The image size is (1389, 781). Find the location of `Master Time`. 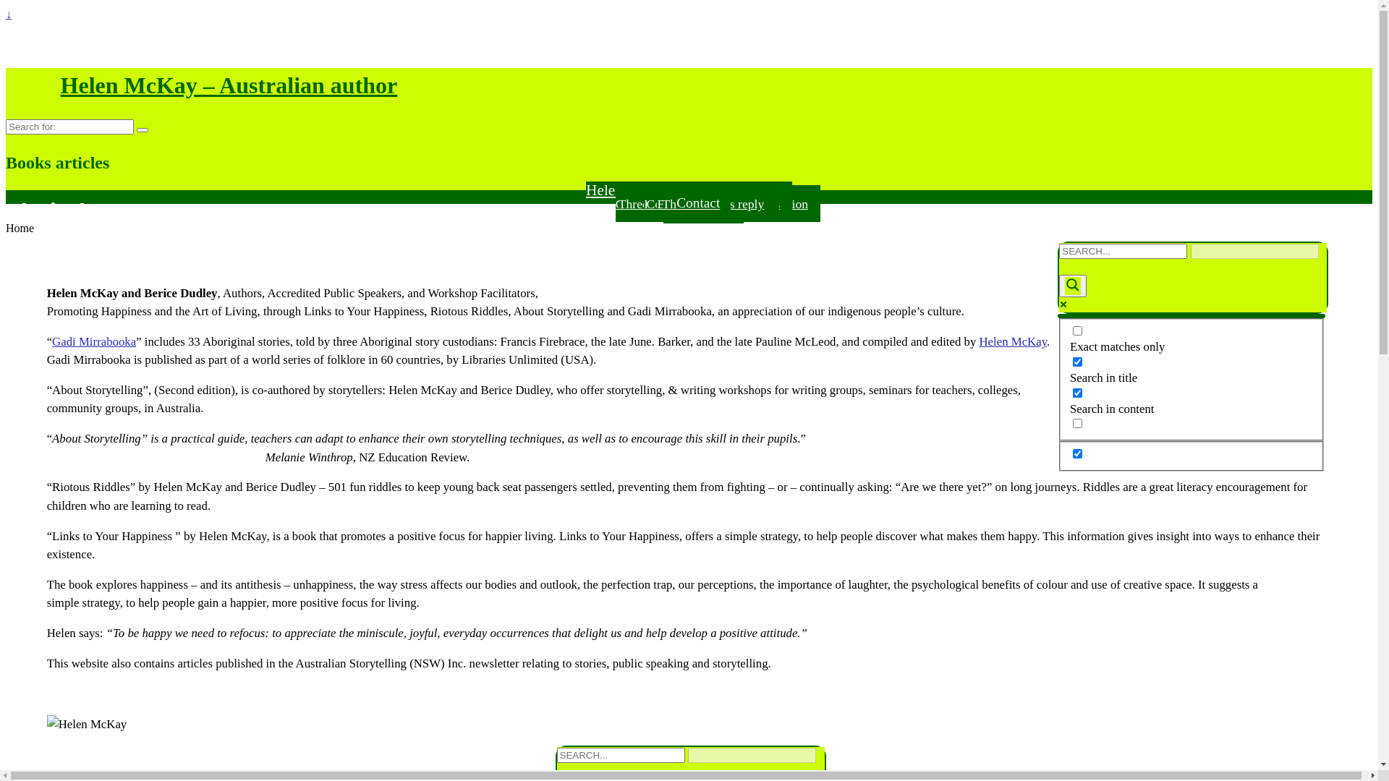

Master Time is located at coordinates (718, 204).